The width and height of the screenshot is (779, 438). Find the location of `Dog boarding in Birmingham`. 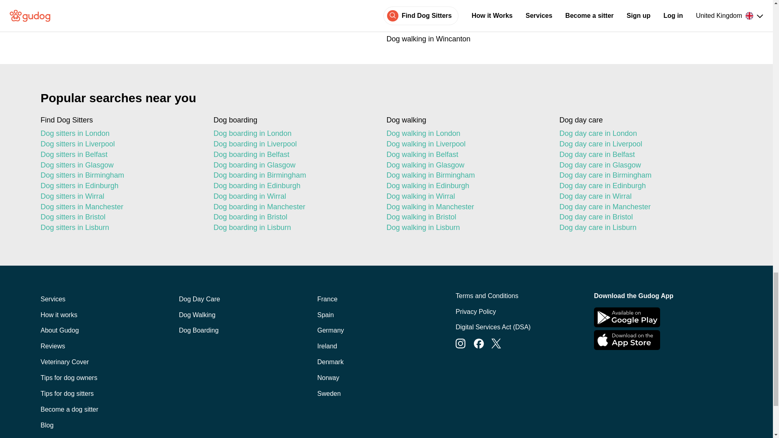

Dog boarding in Birmingham is located at coordinates (293, 176).